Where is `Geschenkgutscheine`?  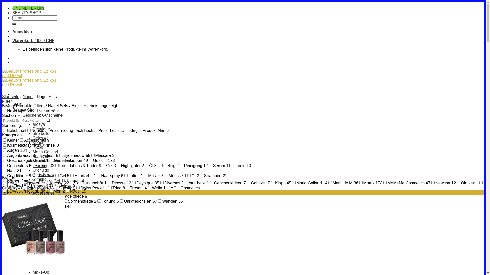
Geschenkgutscheine is located at coordinates (52, 207).